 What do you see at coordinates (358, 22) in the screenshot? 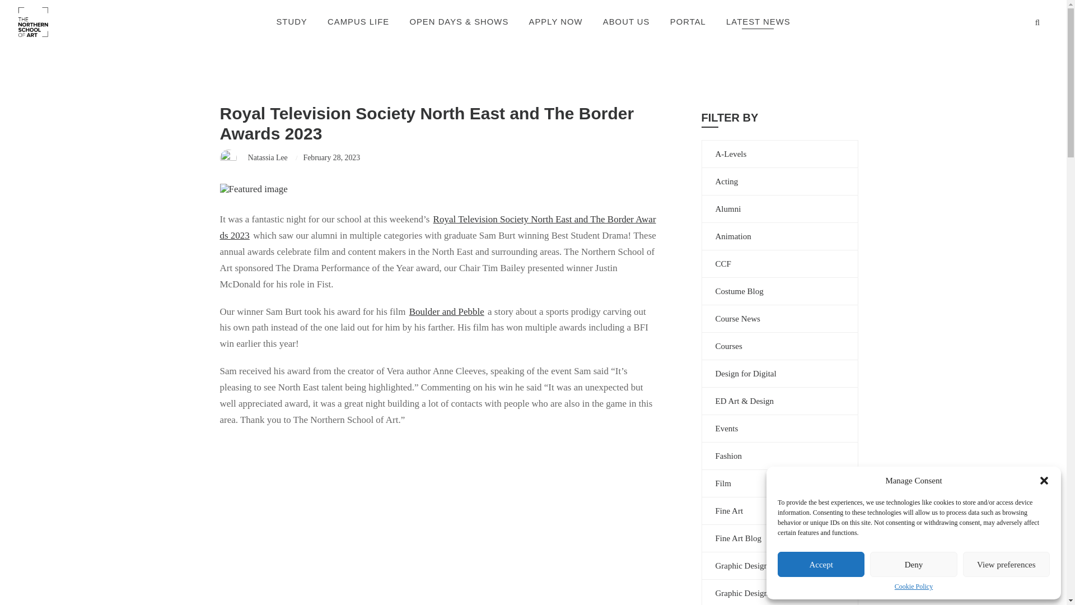
I see `CAMPUS LIFE` at bounding box center [358, 22].